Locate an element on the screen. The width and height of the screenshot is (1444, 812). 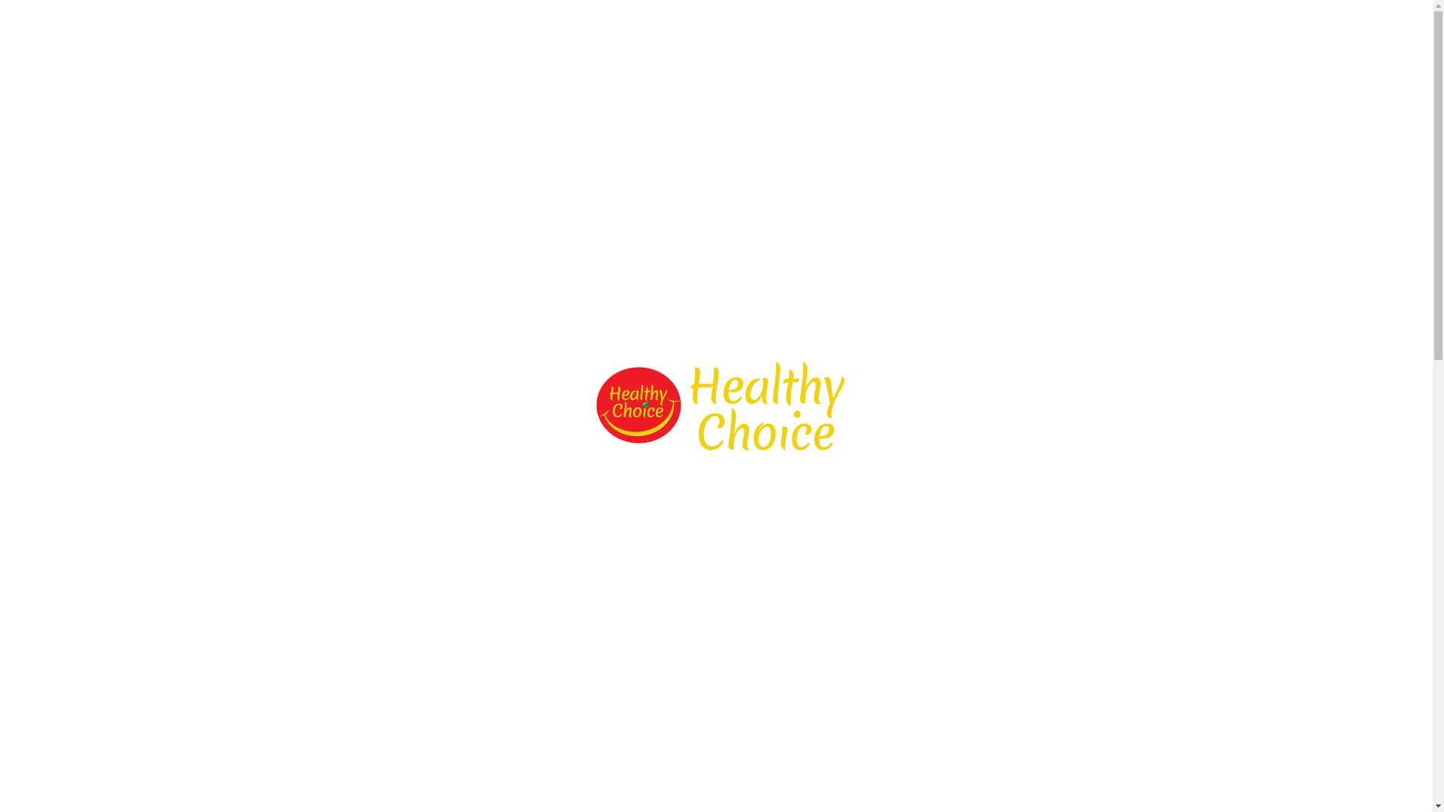
Our Products is located at coordinates (702, 40).